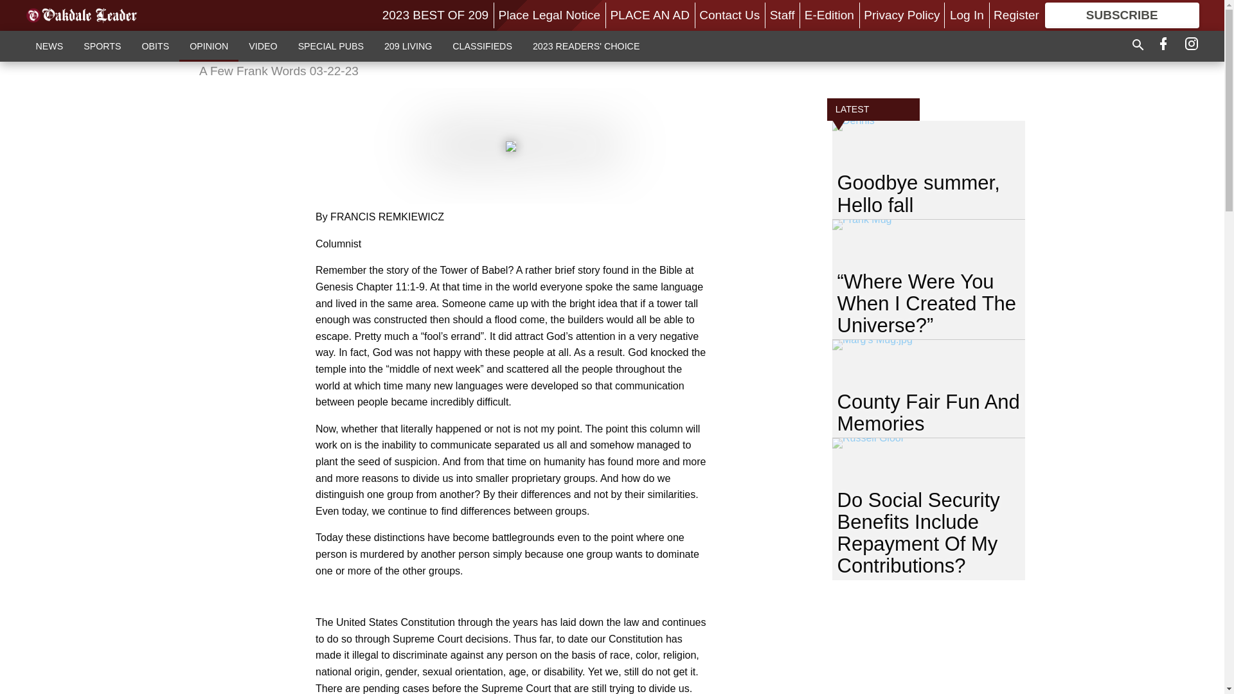  I want to click on SUBSCRIBE, so click(1122, 15).